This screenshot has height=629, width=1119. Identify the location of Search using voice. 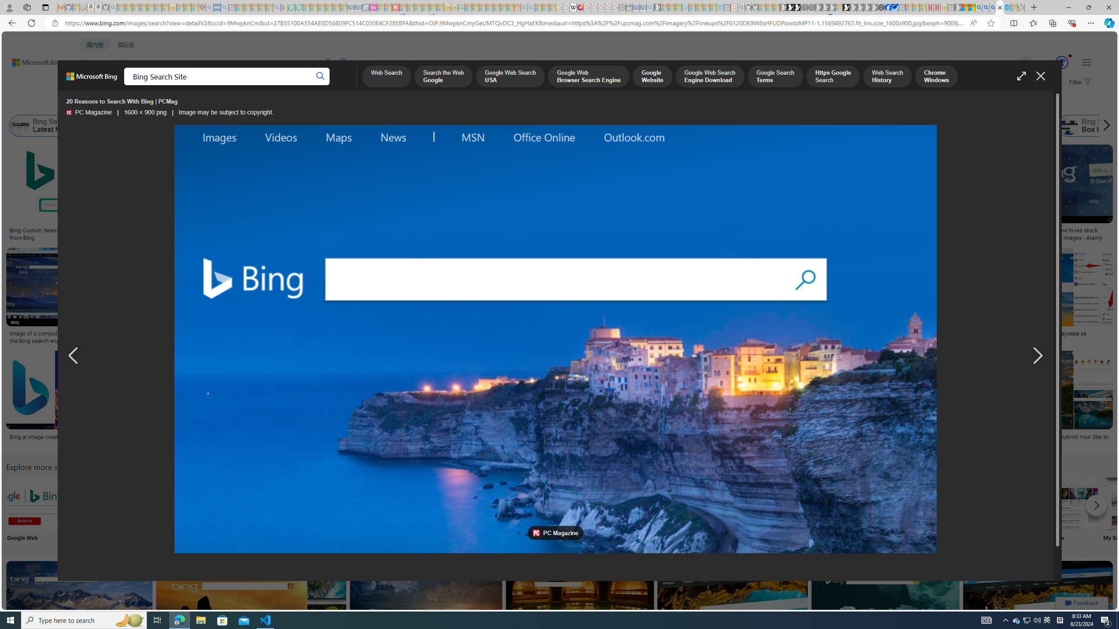
(328, 62).